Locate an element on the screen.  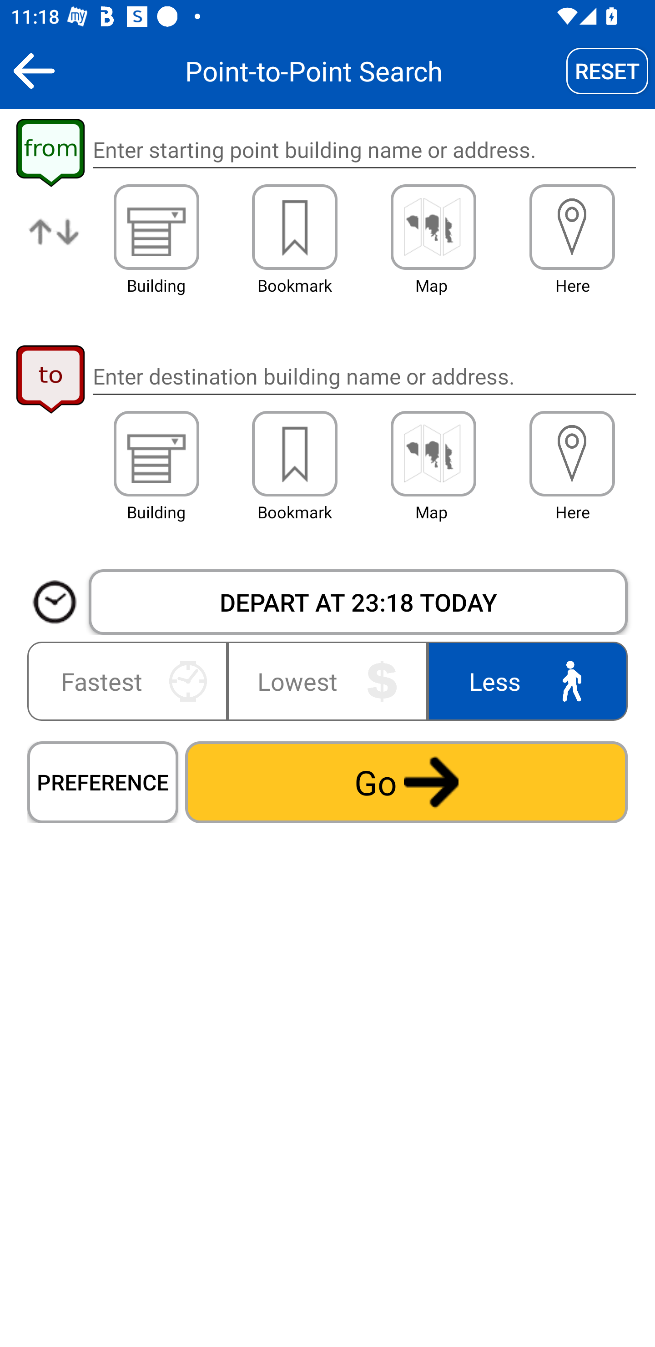
Less selected is located at coordinates (524, 681).